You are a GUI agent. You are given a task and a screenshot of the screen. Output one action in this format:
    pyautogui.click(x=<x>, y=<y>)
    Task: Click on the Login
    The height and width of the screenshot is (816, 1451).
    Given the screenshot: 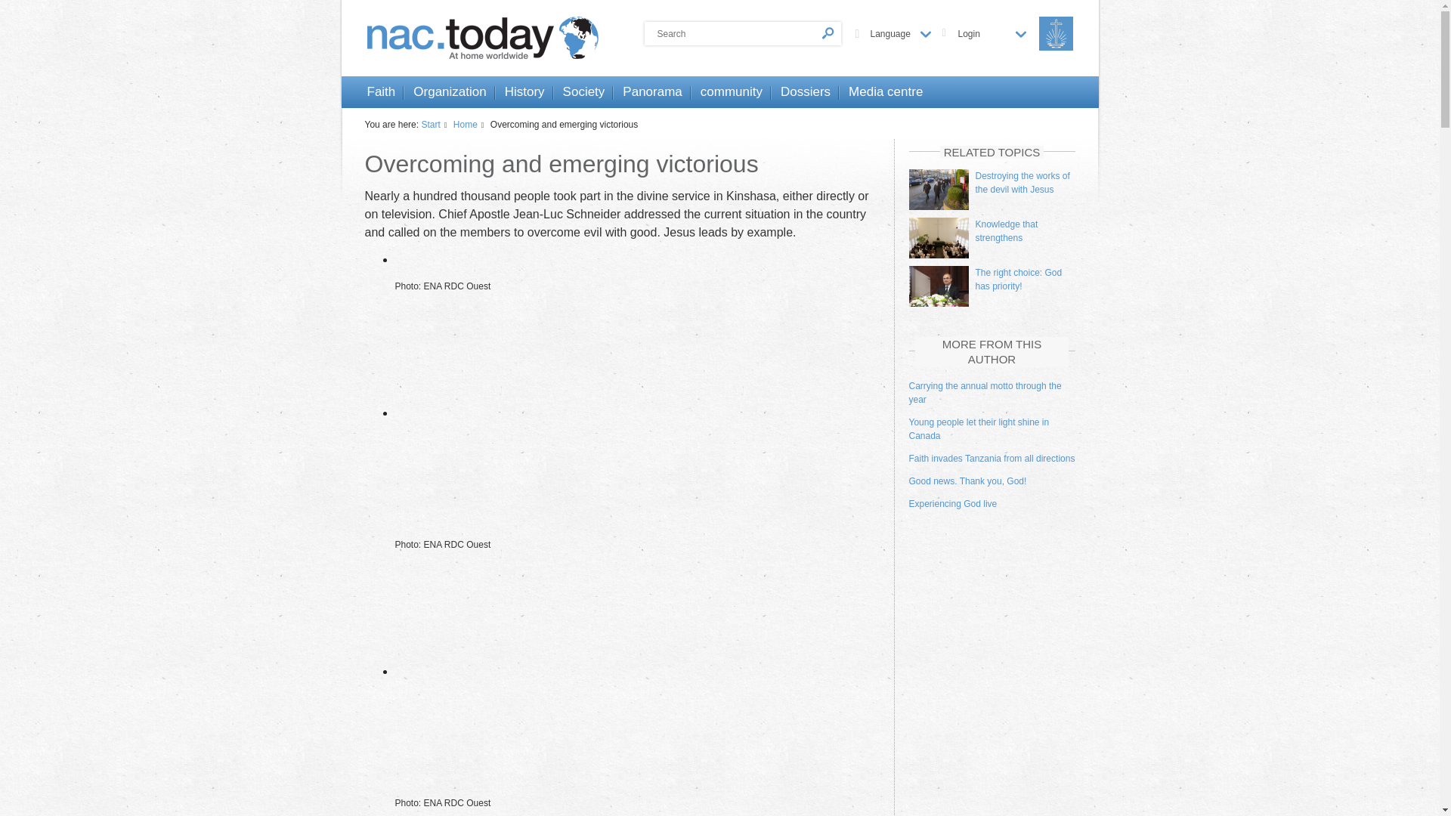 What is the action you would take?
    pyautogui.click(x=992, y=33)
    